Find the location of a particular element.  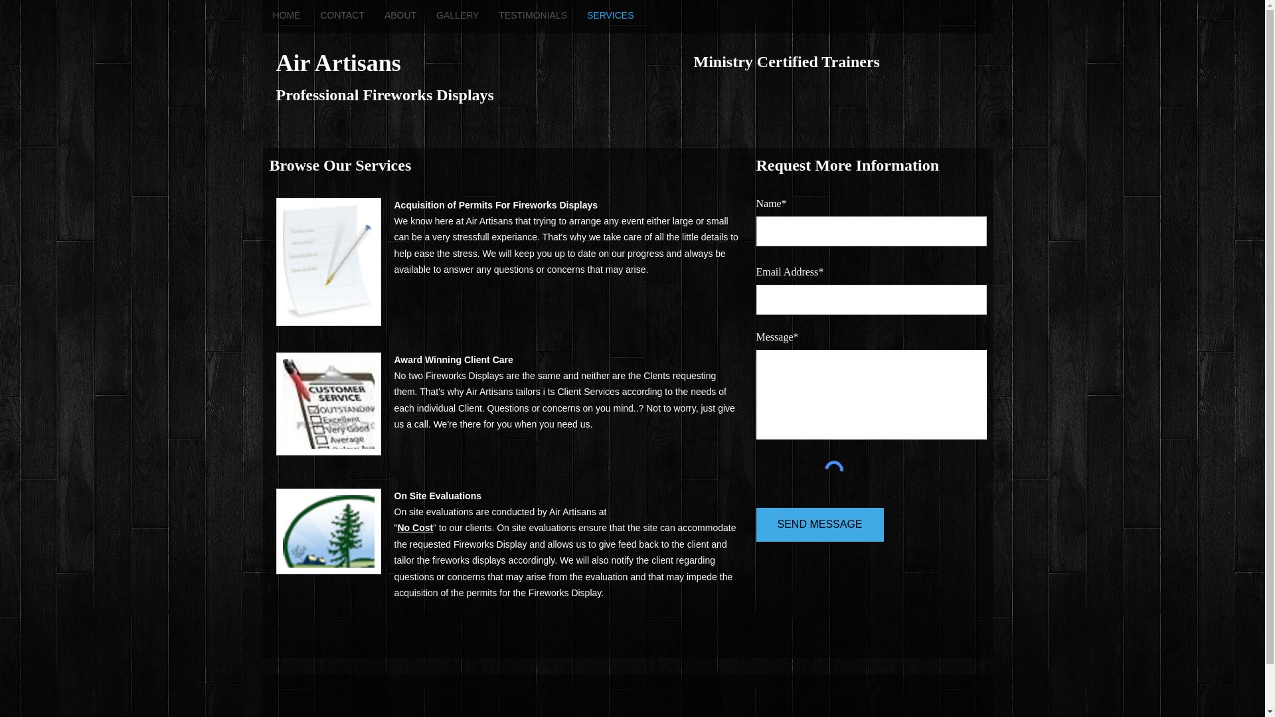

SERVICES is located at coordinates (610, 15).